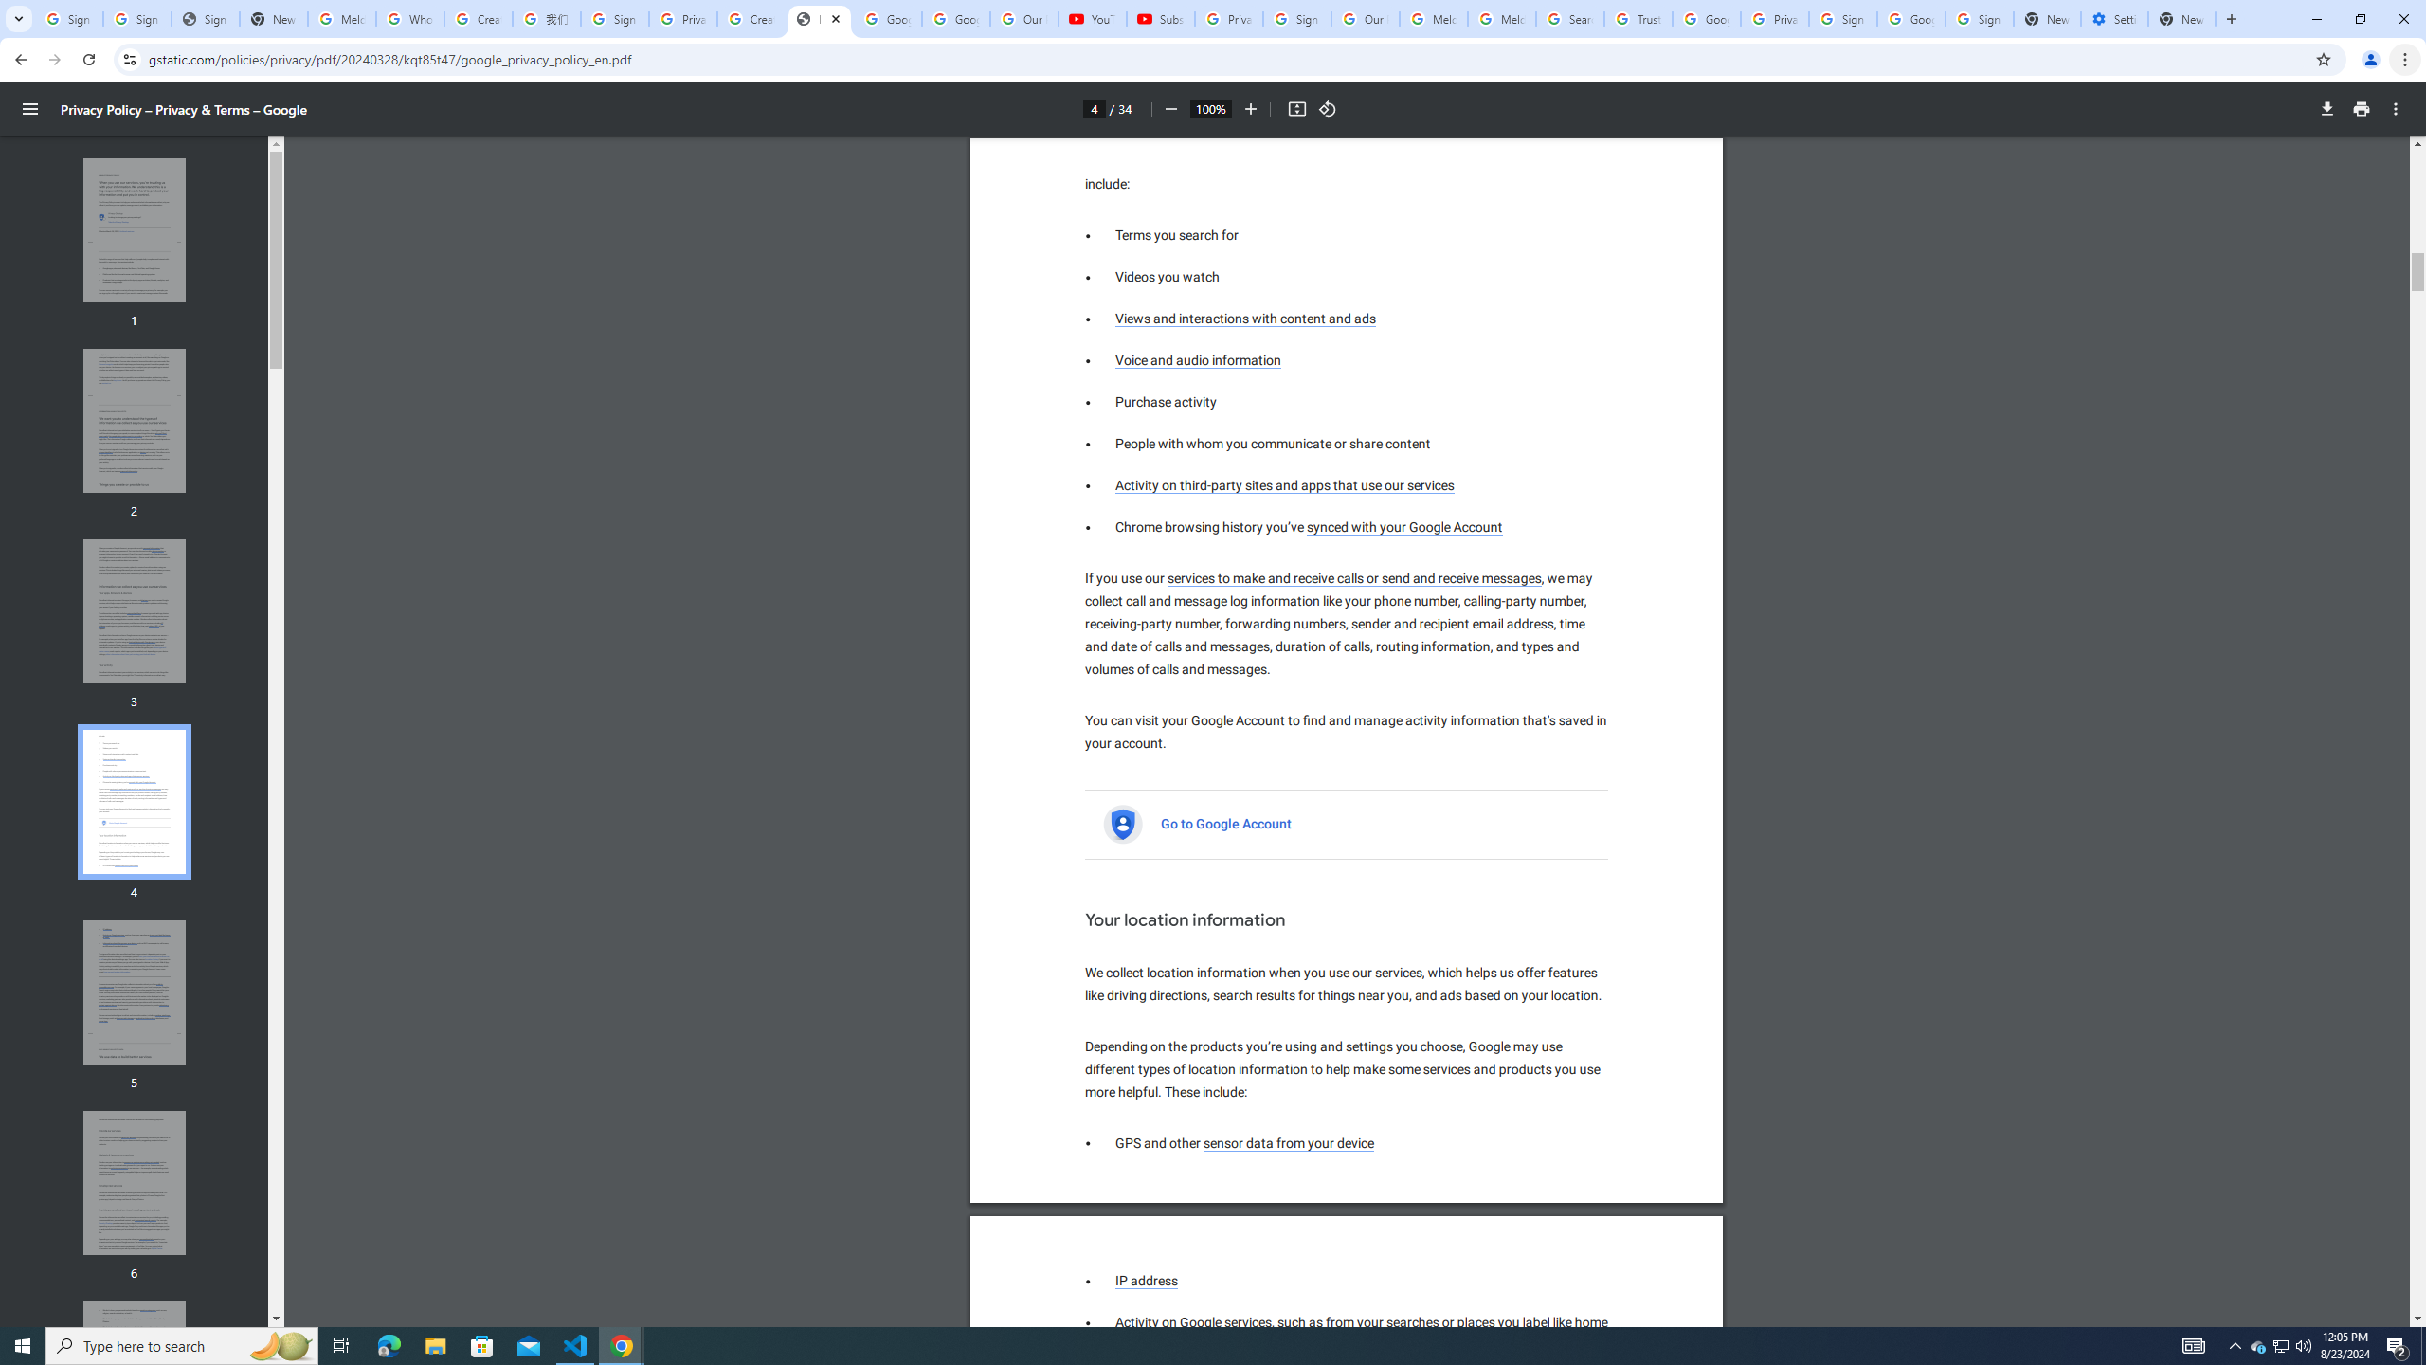 The width and height of the screenshot is (2426, 1365). I want to click on Subscriptions - YouTube, so click(479, 19).